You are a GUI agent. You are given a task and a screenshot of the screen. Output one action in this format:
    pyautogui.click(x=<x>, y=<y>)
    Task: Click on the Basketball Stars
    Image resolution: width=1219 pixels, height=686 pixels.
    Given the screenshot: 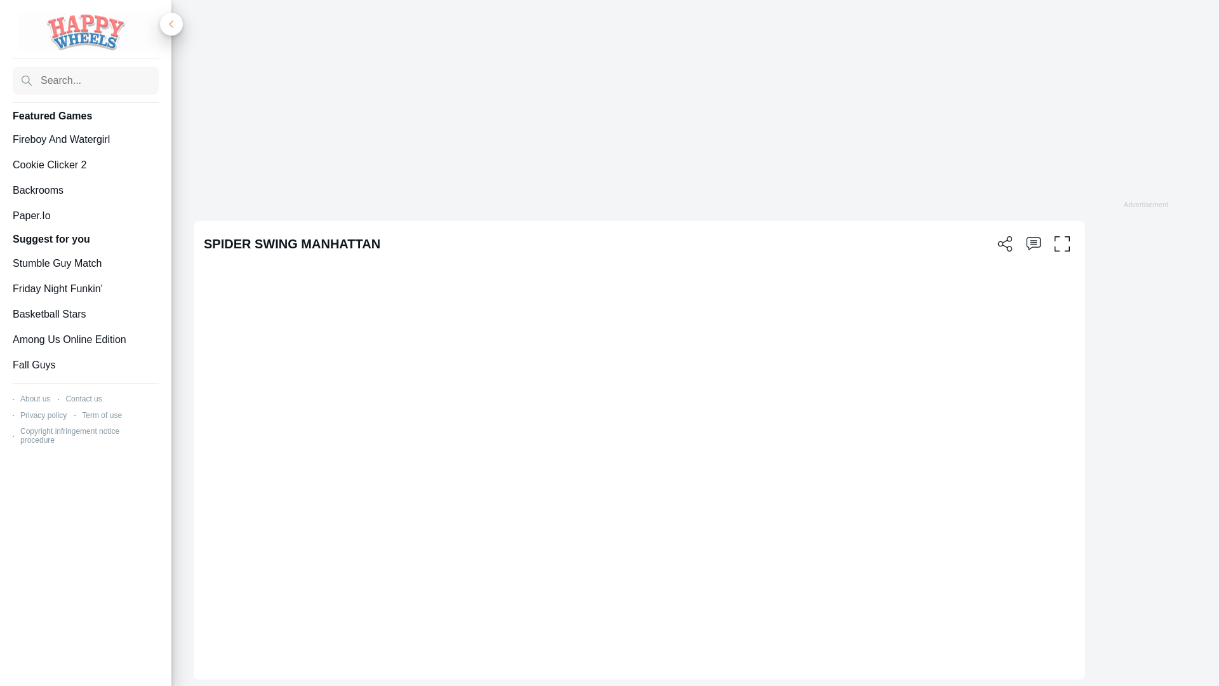 What is the action you would take?
    pyautogui.click(x=85, y=314)
    